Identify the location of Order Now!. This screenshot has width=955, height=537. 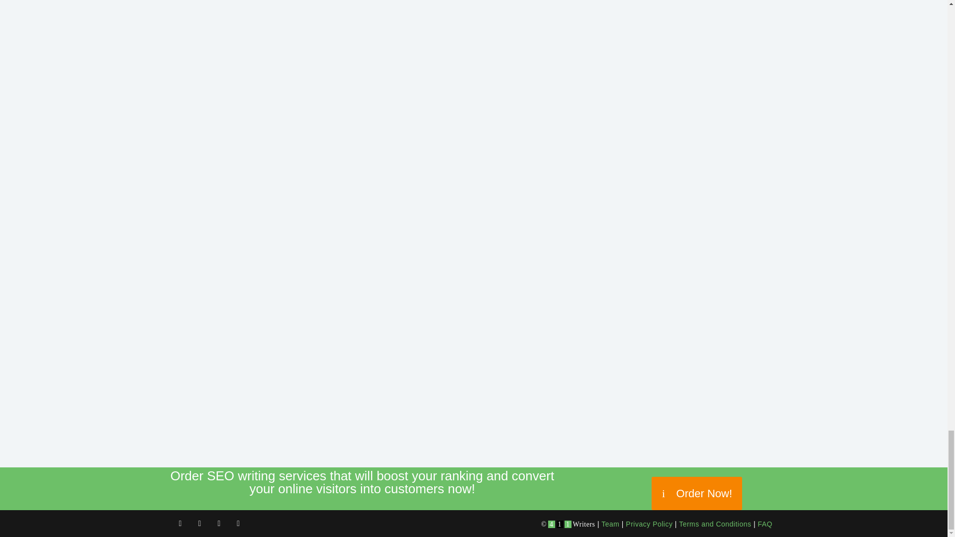
(696, 493).